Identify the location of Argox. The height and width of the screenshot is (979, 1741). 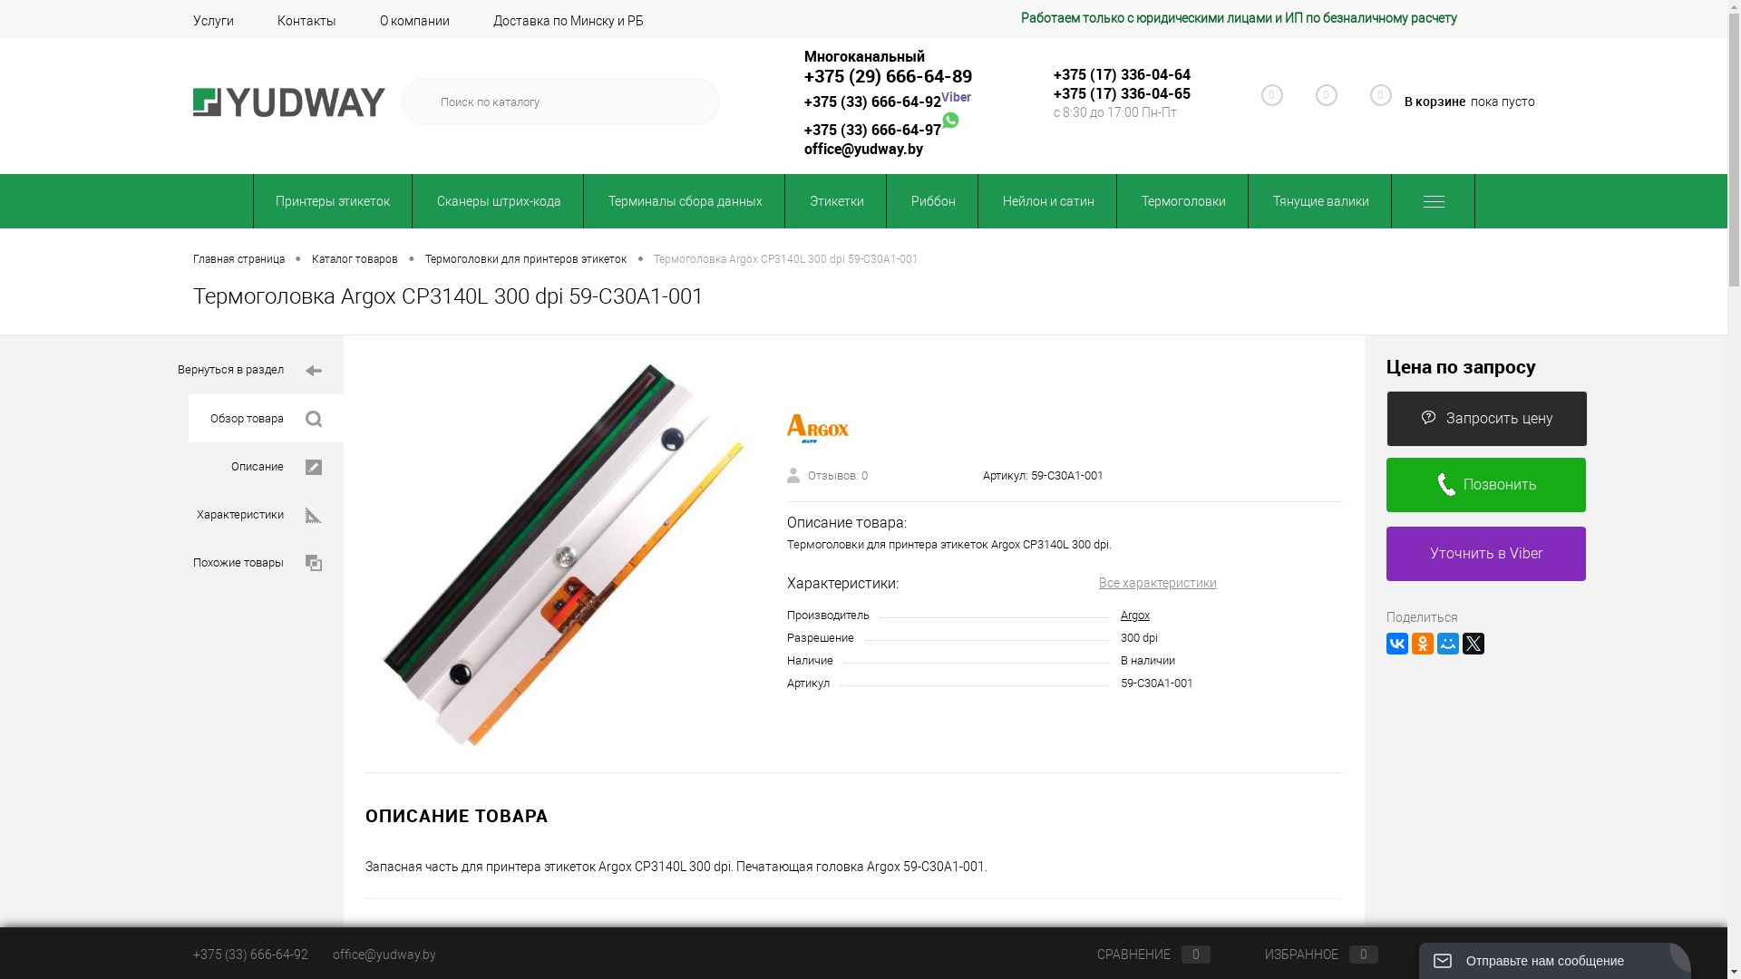
(1135, 615).